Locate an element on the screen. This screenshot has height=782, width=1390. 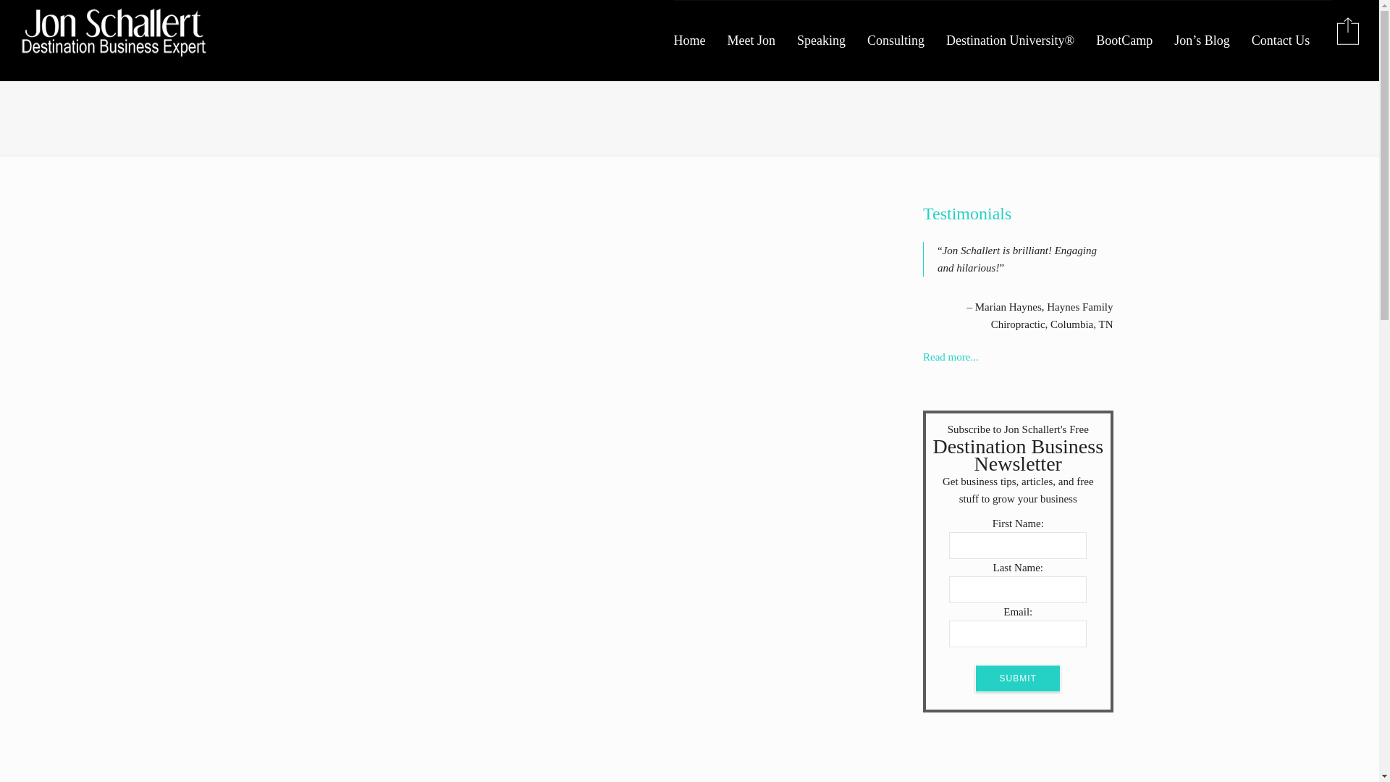
Submit is located at coordinates (1018, 678).